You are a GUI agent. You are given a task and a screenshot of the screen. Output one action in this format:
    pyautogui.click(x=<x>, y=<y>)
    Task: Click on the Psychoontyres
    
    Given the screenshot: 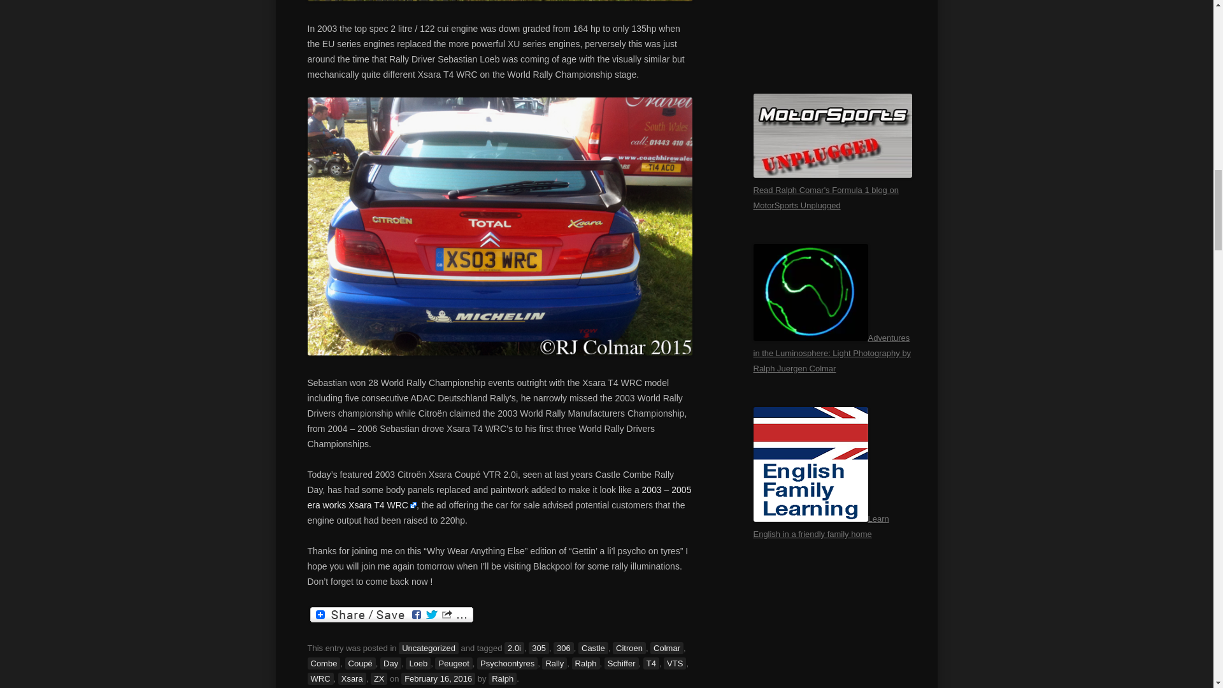 What is the action you would take?
    pyautogui.click(x=507, y=663)
    